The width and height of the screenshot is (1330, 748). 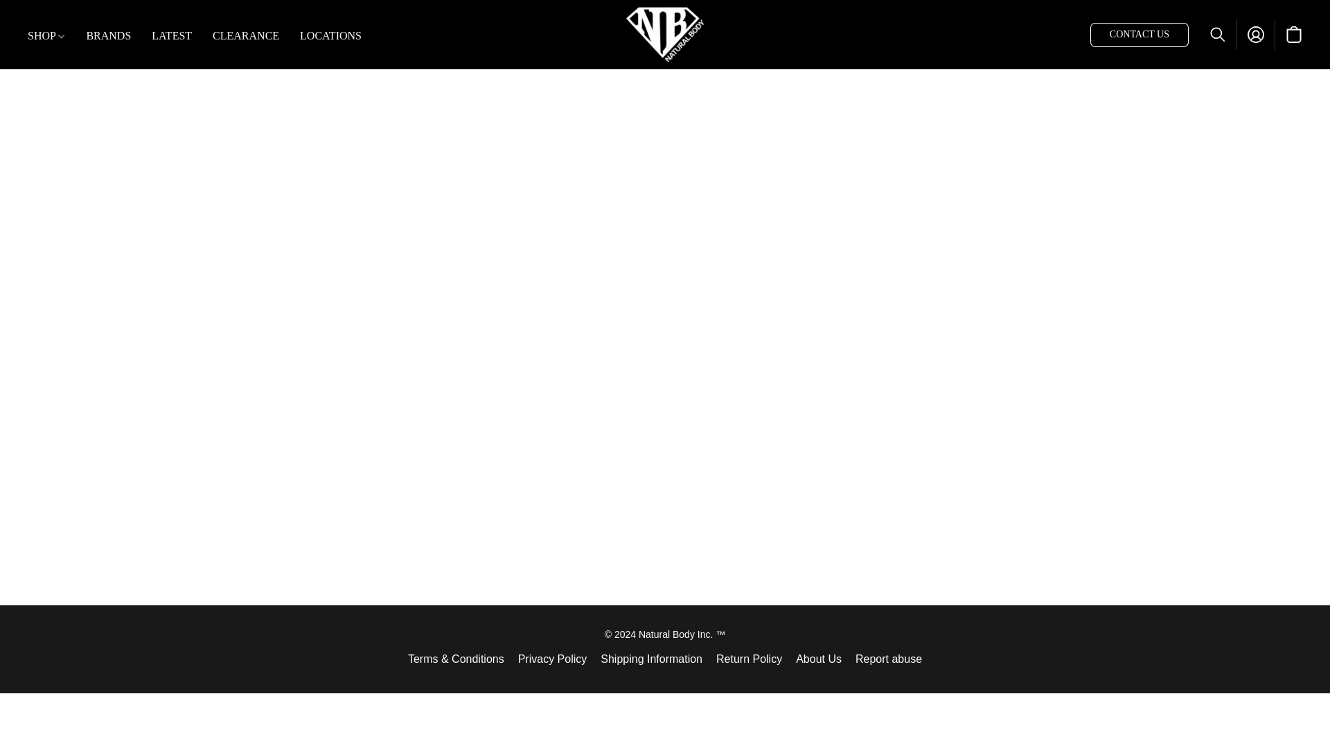 What do you see at coordinates (245, 36) in the screenshot?
I see `CLEARANCE` at bounding box center [245, 36].